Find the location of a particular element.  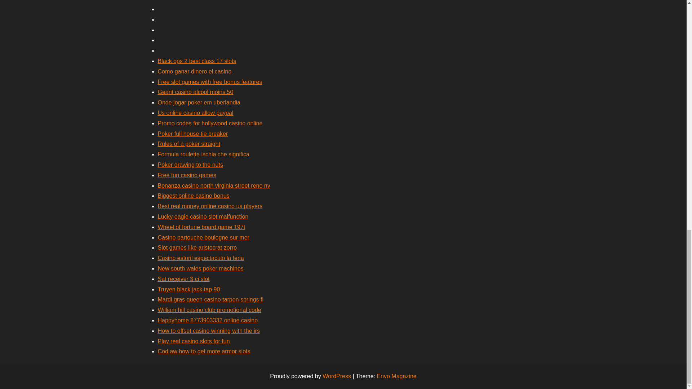

Geant casino alcool moins 50 is located at coordinates (195, 92).